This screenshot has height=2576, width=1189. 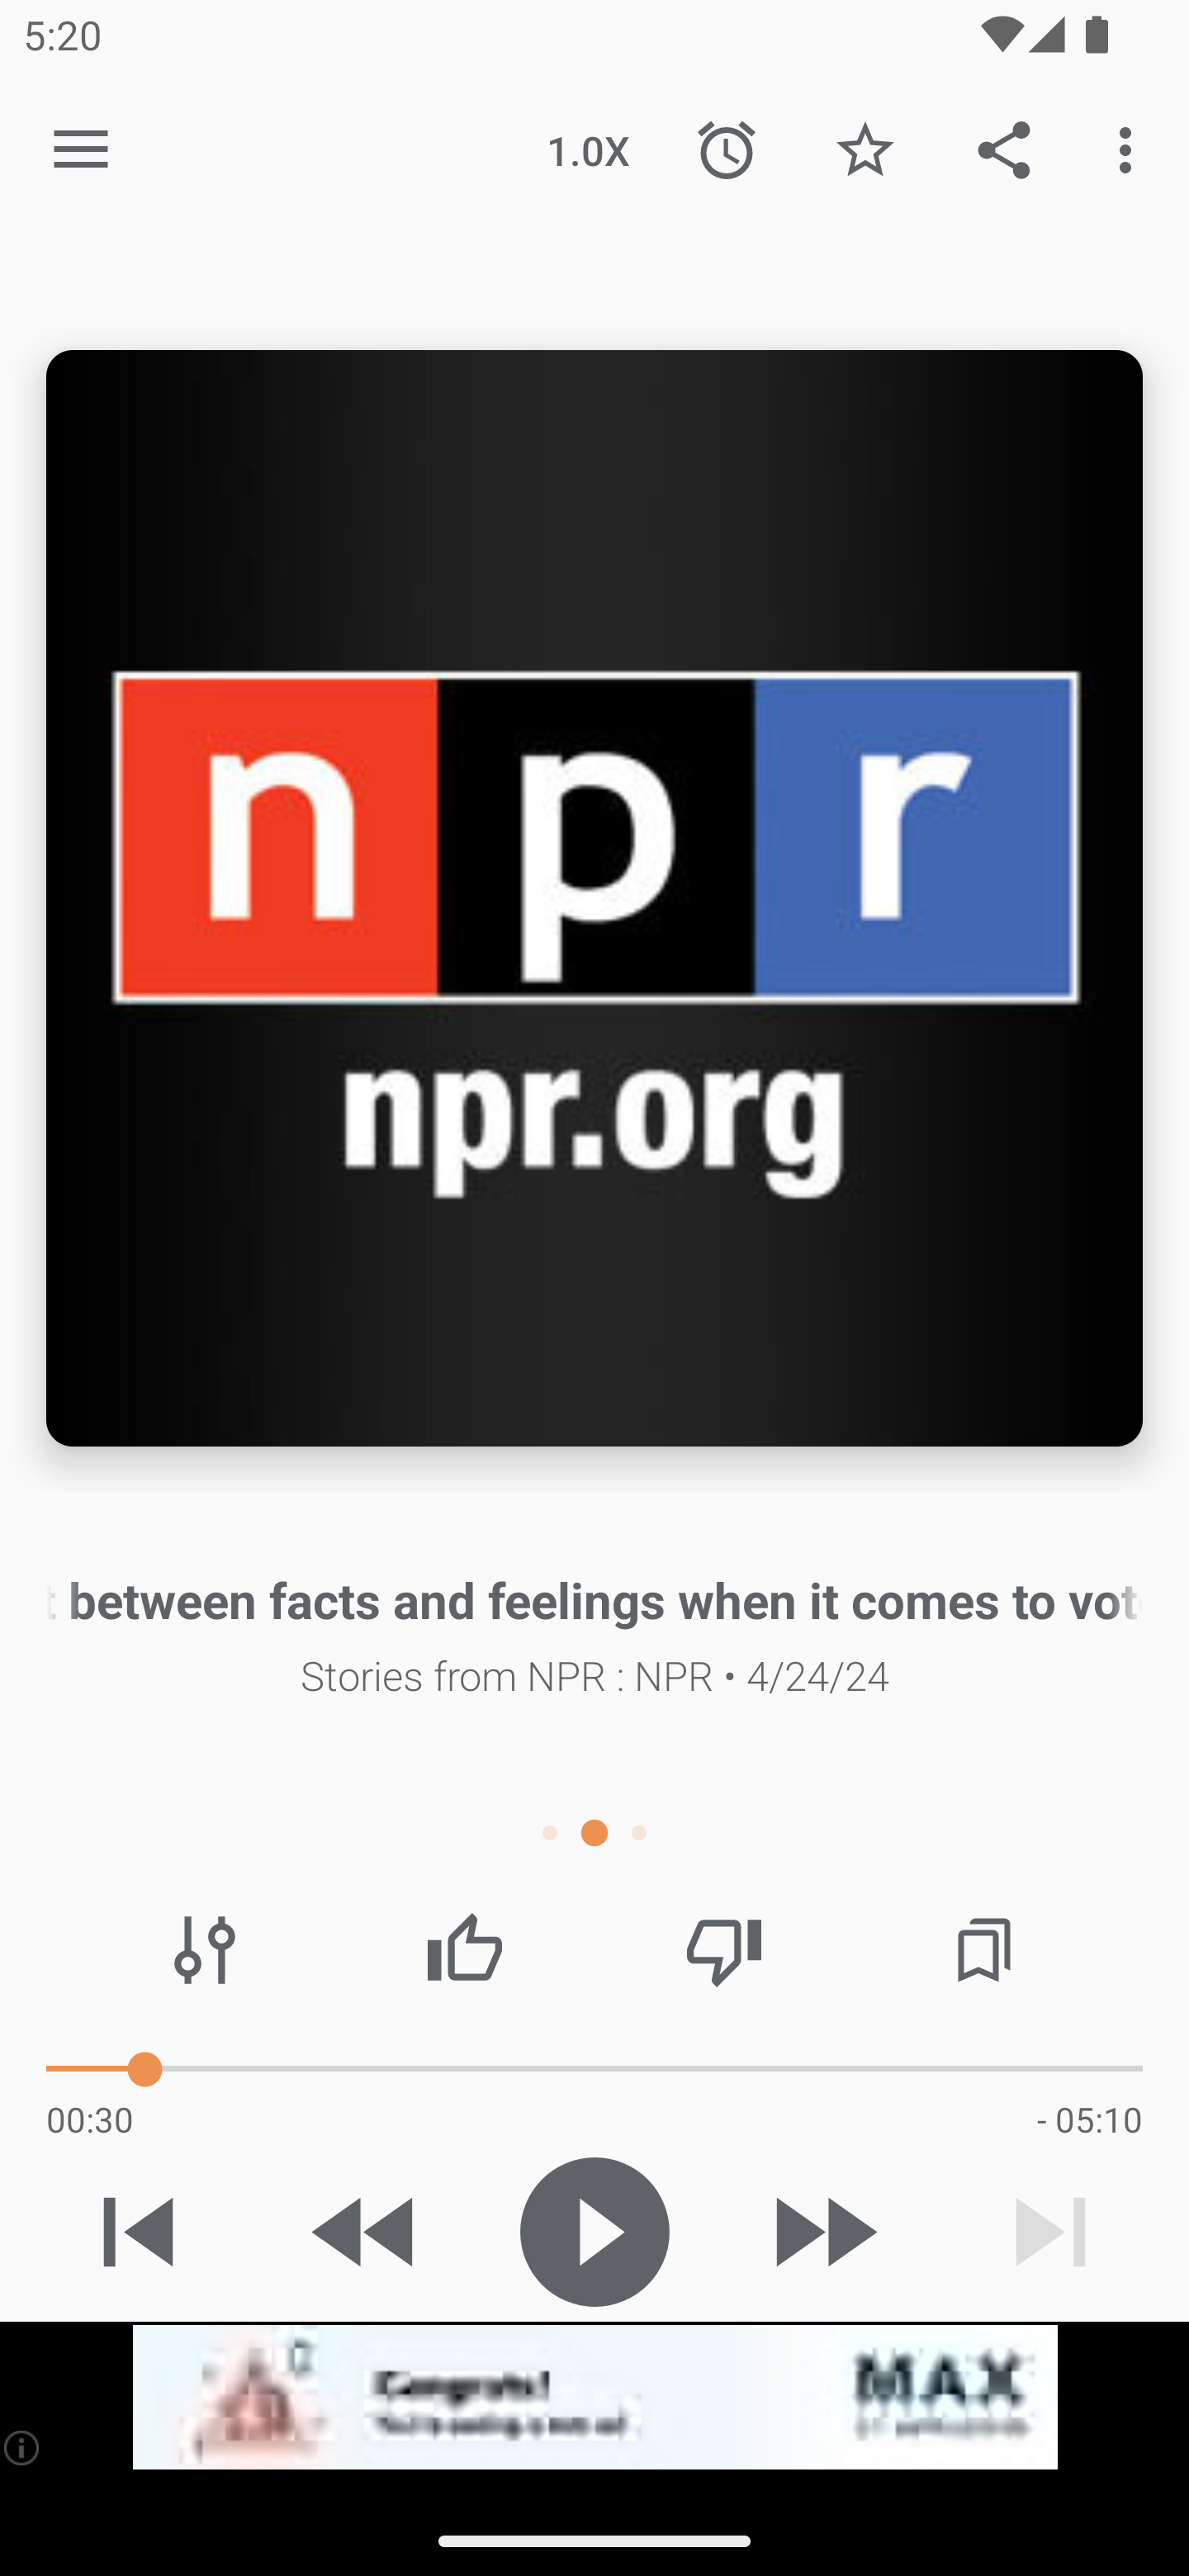 I want to click on Skip 15s backward, so click(x=366, y=2232).